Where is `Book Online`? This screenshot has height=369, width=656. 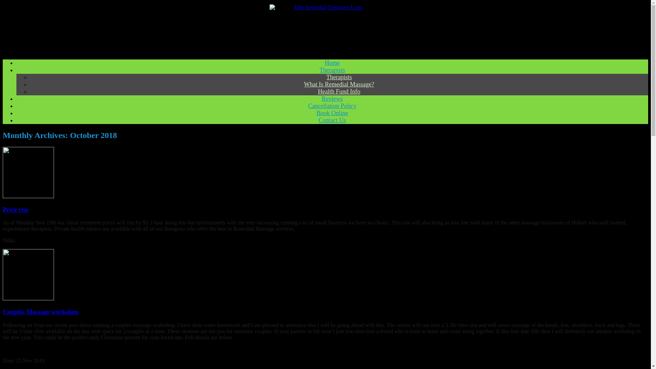
Book Online is located at coordinates (332, 113).